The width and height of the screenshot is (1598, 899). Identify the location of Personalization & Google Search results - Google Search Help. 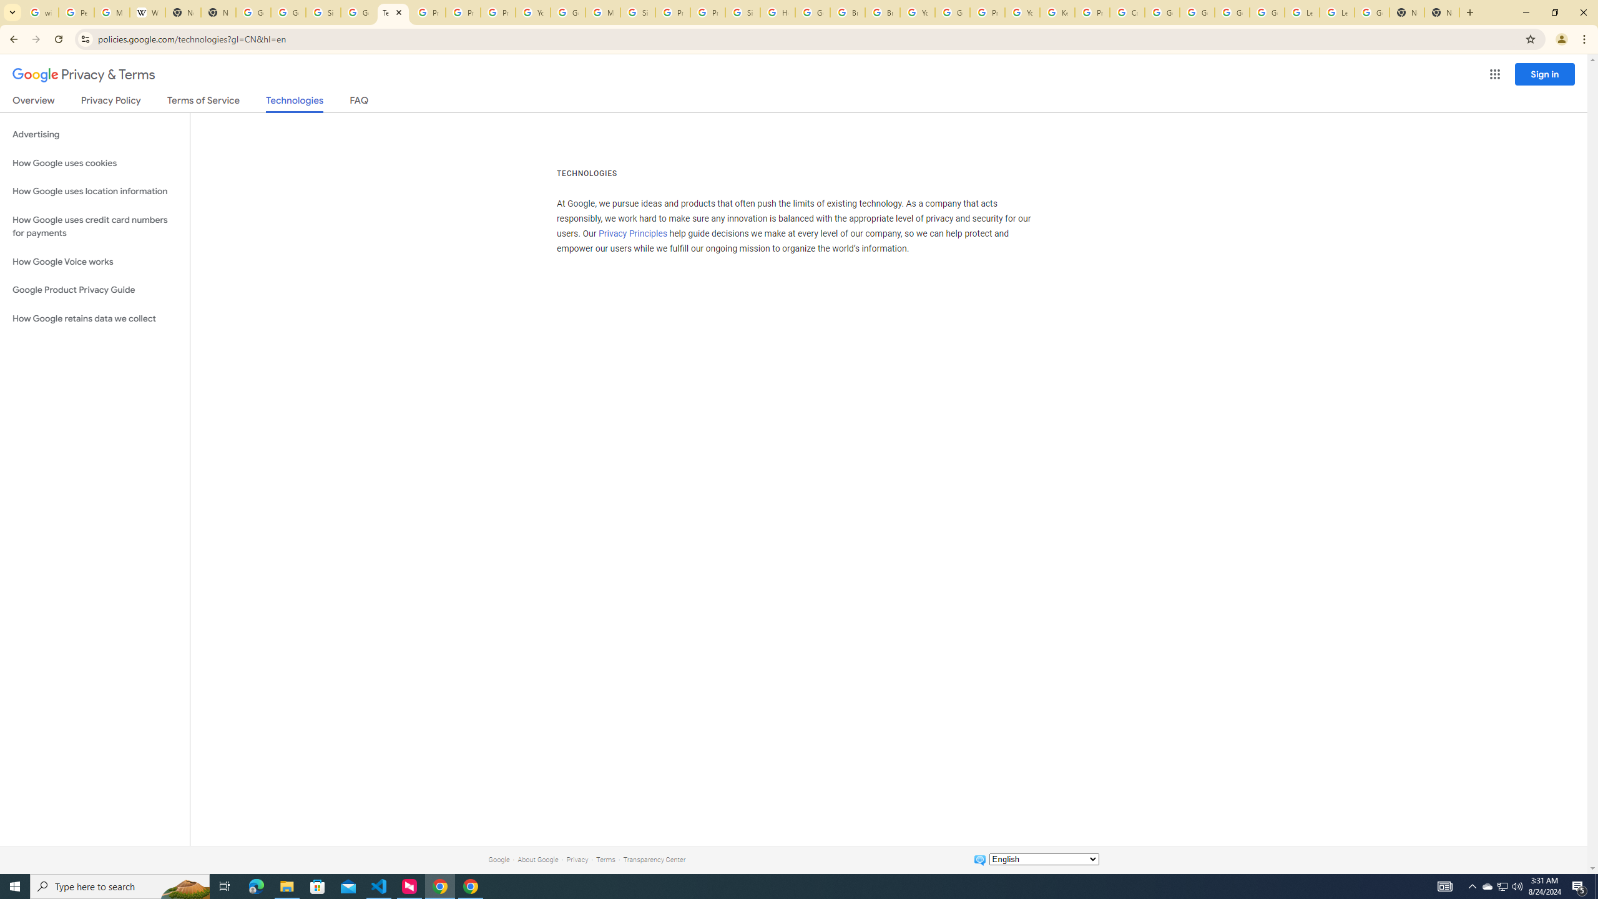
(76, 12).